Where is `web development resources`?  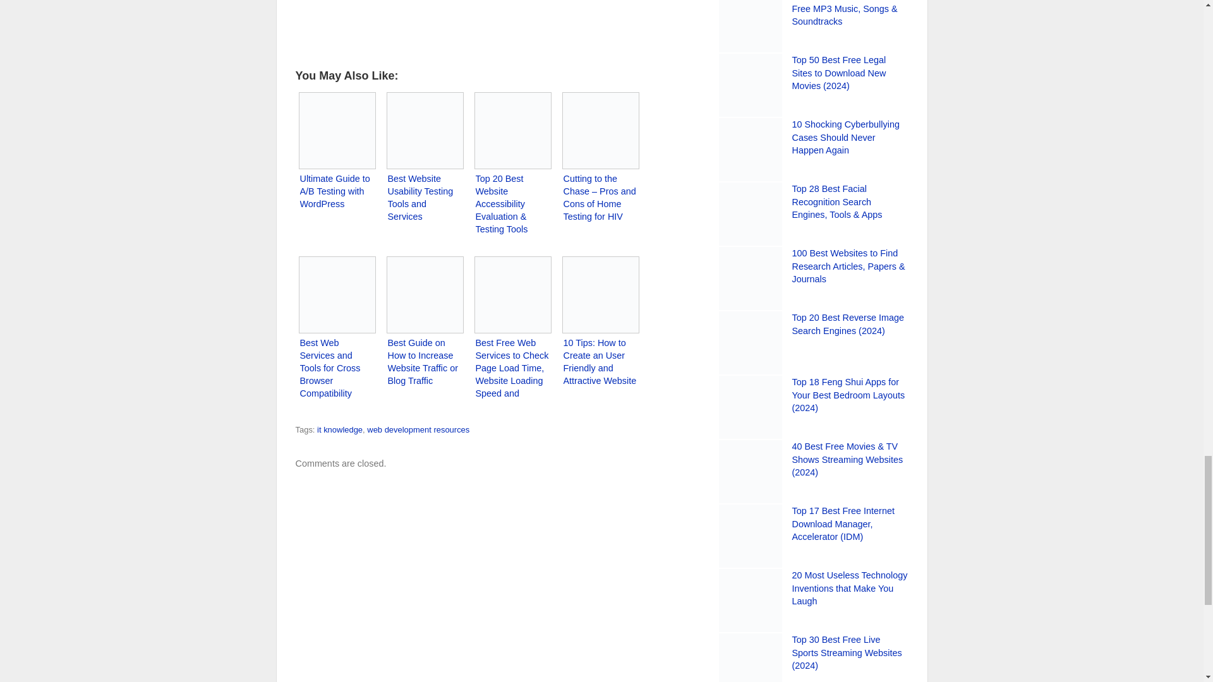
web development resources is located at coordinates (418, 429).